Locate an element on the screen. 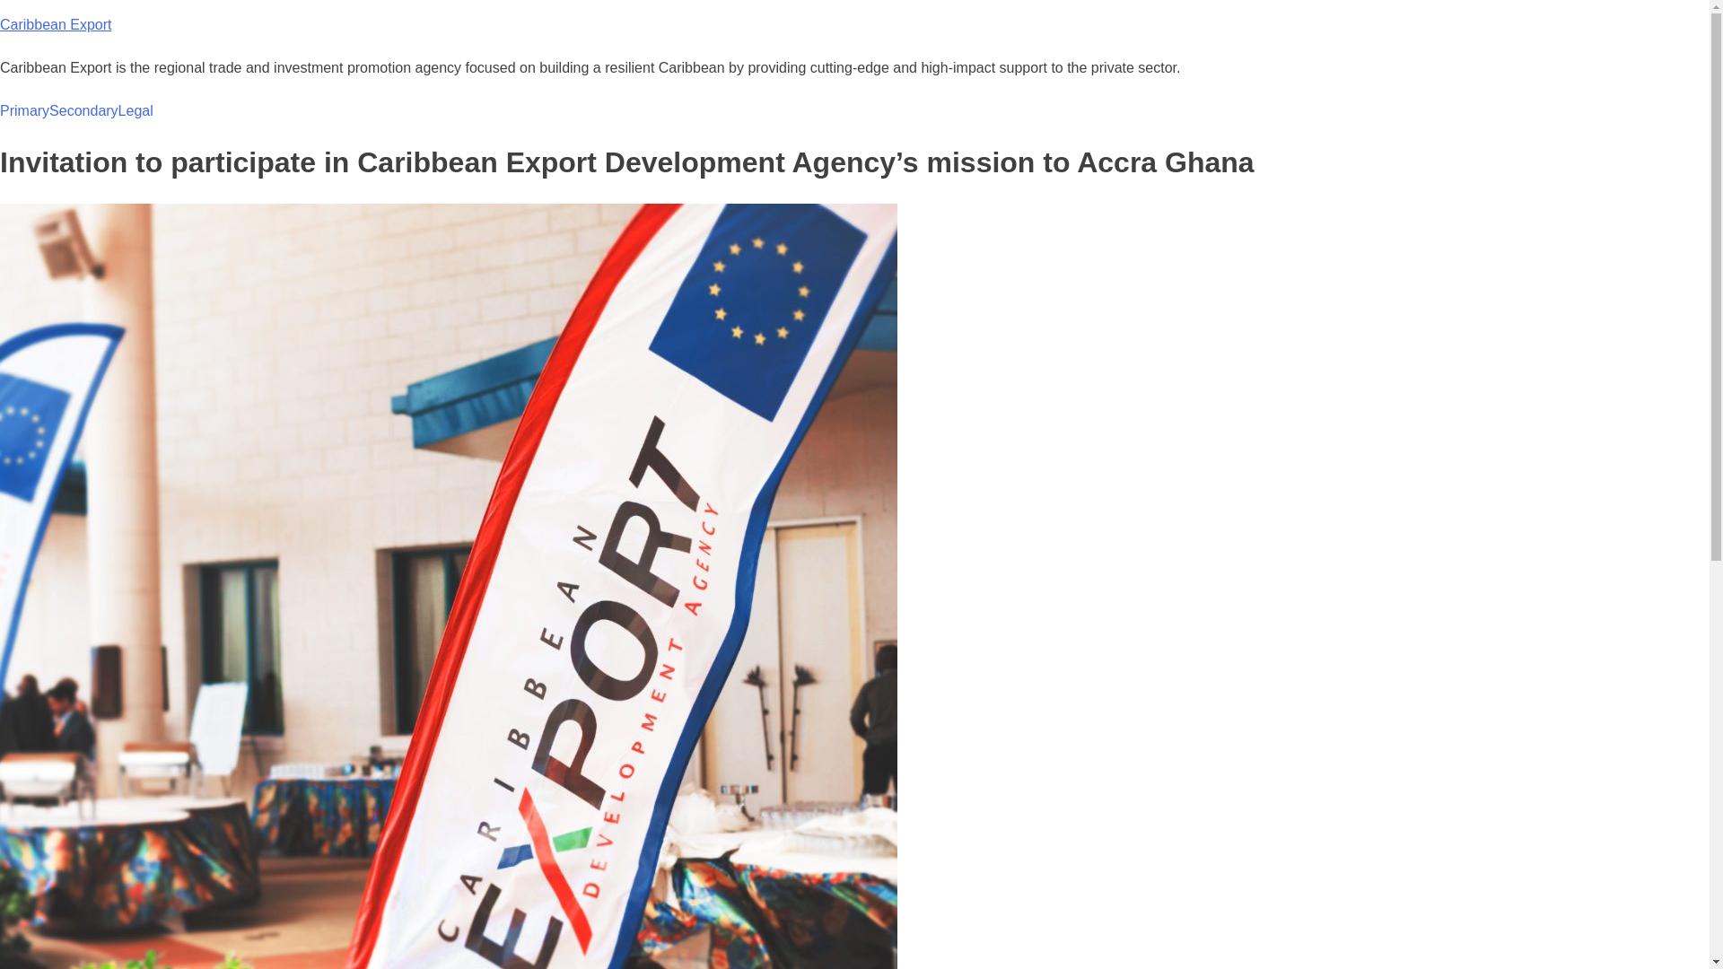 This screenshot has height=969, width=1723. Primary is located at coordinates (25, 111).